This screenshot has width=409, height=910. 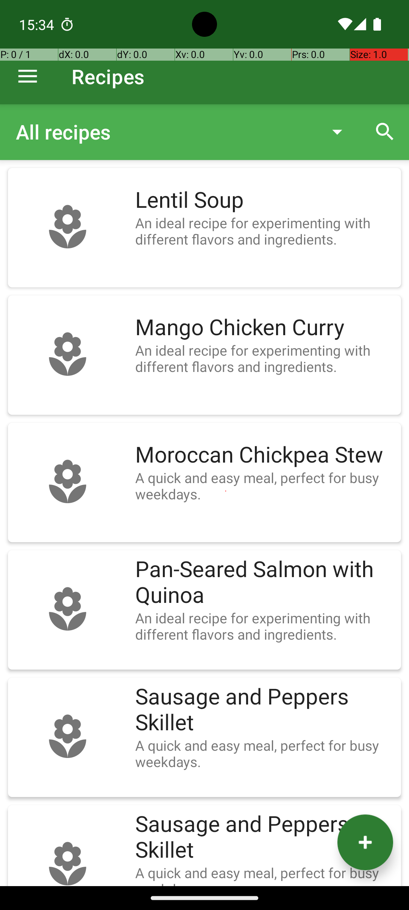 I want to click on Sausage and Peppers Skillet, so click(x=264, y=710).